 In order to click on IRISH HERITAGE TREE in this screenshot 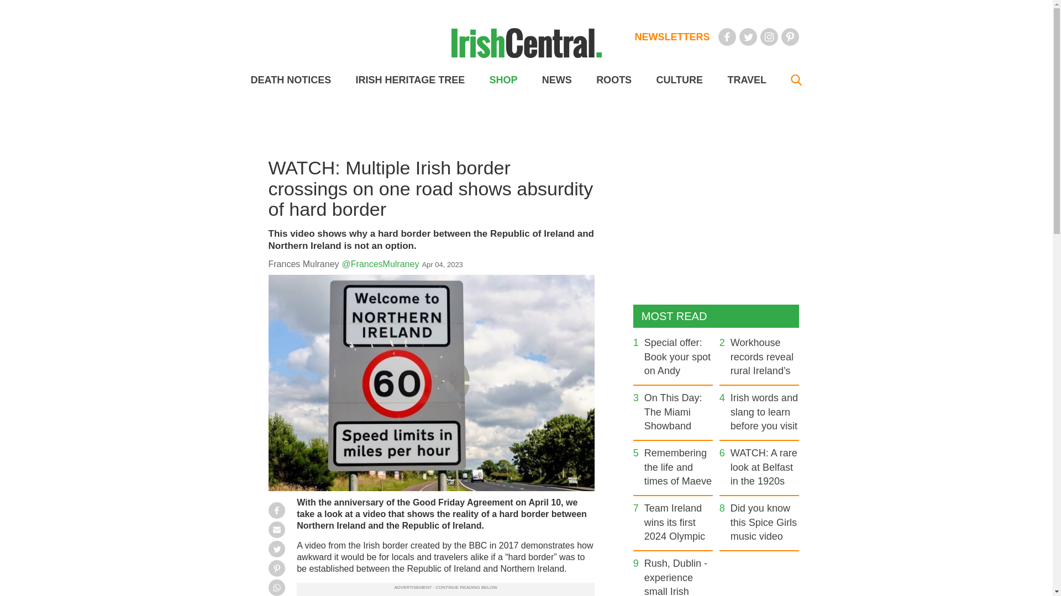, I will do `click(410, 80)`.